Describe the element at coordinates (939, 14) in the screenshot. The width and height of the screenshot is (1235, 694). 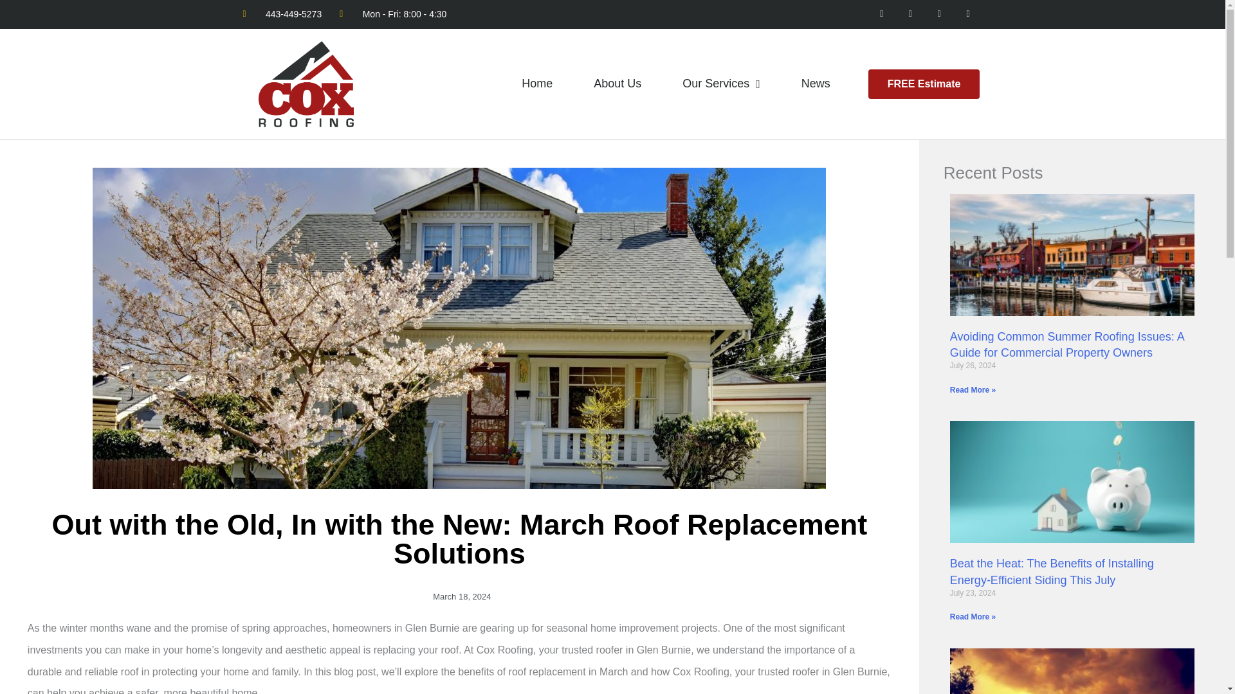
I see `Twitter` at that location.